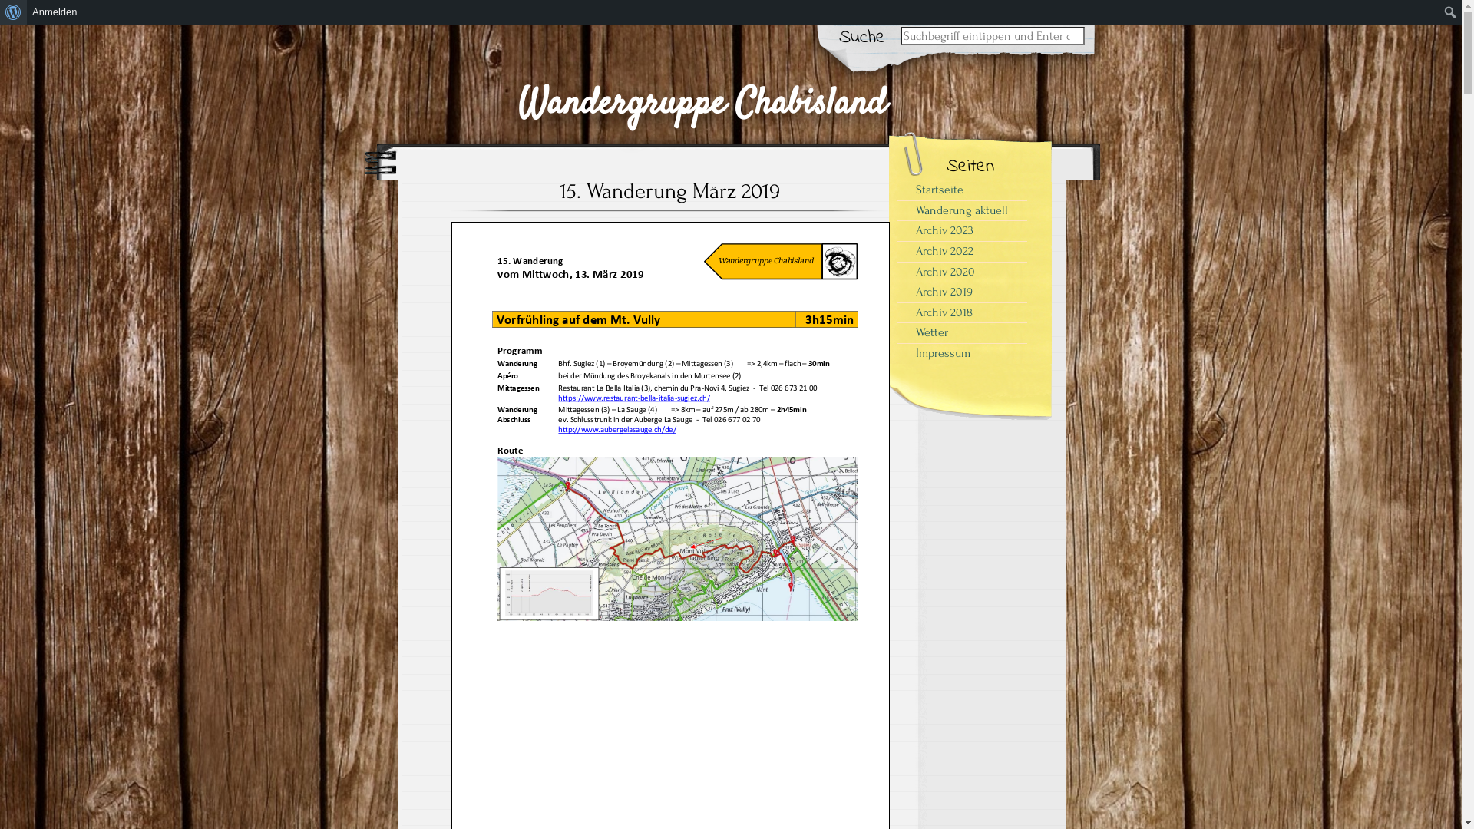  Describe the element at coordinates (55, 12) in the screenshot. I see `Anmelden` at that location.